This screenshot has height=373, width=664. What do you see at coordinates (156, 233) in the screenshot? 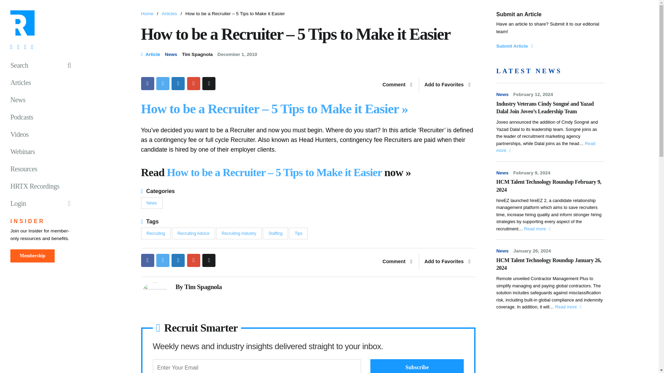
I see `Recruiting` at bounding box center [156, 233].